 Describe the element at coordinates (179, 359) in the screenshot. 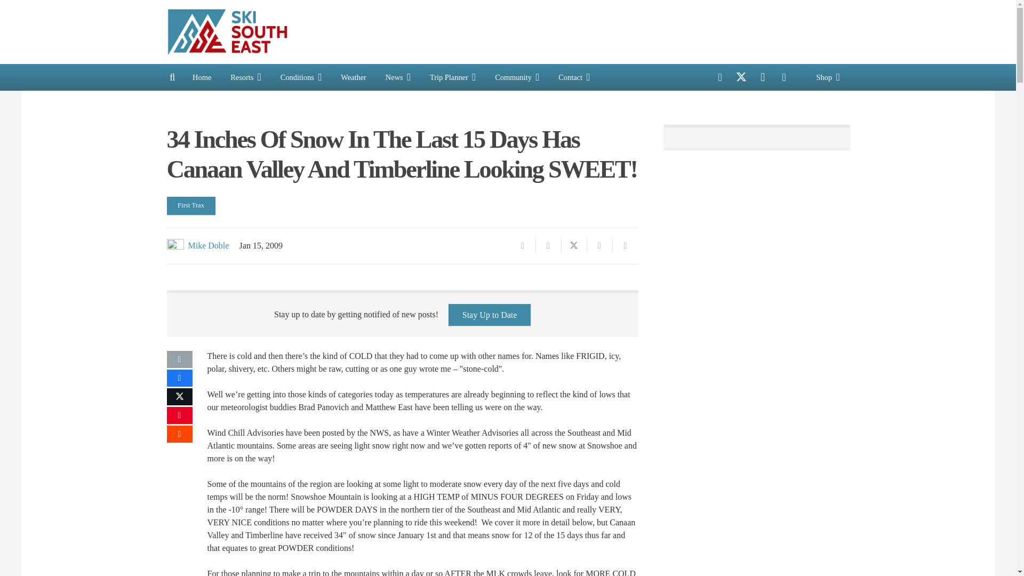

I see `Email this` at that location.